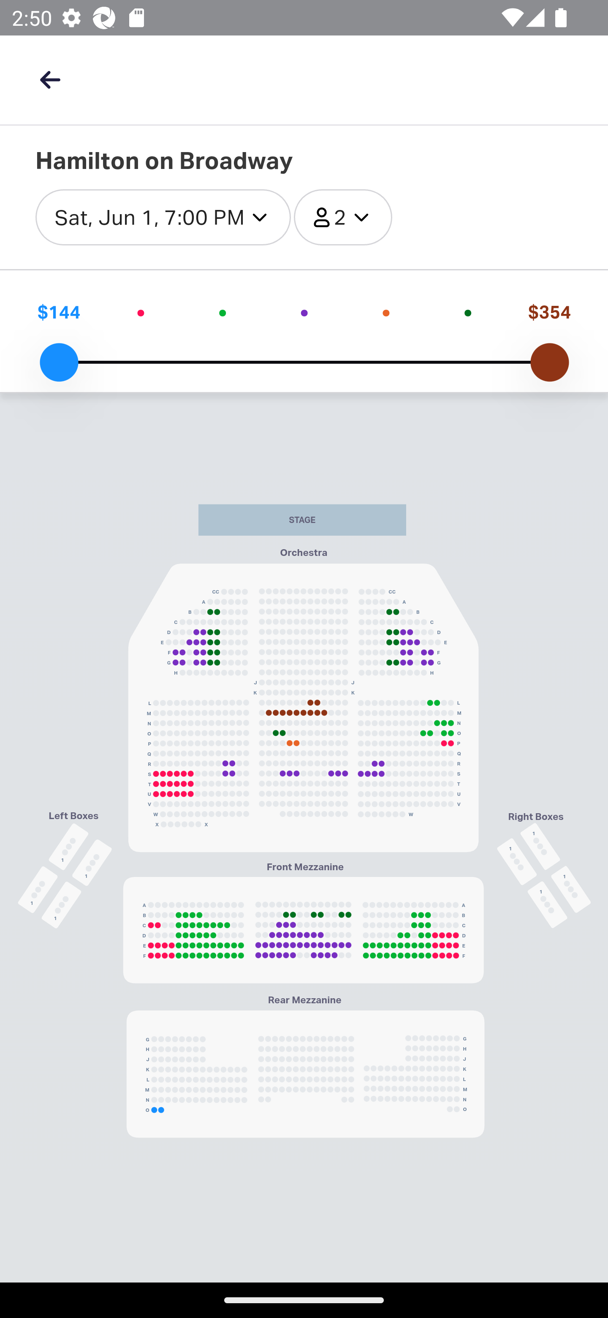 This screenshot has width=608, height=1318. What do you see at coordinates (549, 312) in the screenshot?
I see `$354` at bounding box center [549, 312].